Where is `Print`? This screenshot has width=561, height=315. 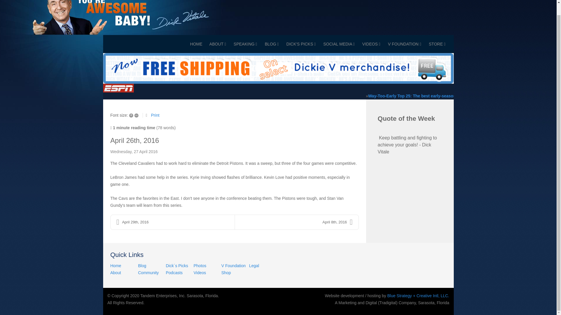 Print is located at coordinates (155, 115).